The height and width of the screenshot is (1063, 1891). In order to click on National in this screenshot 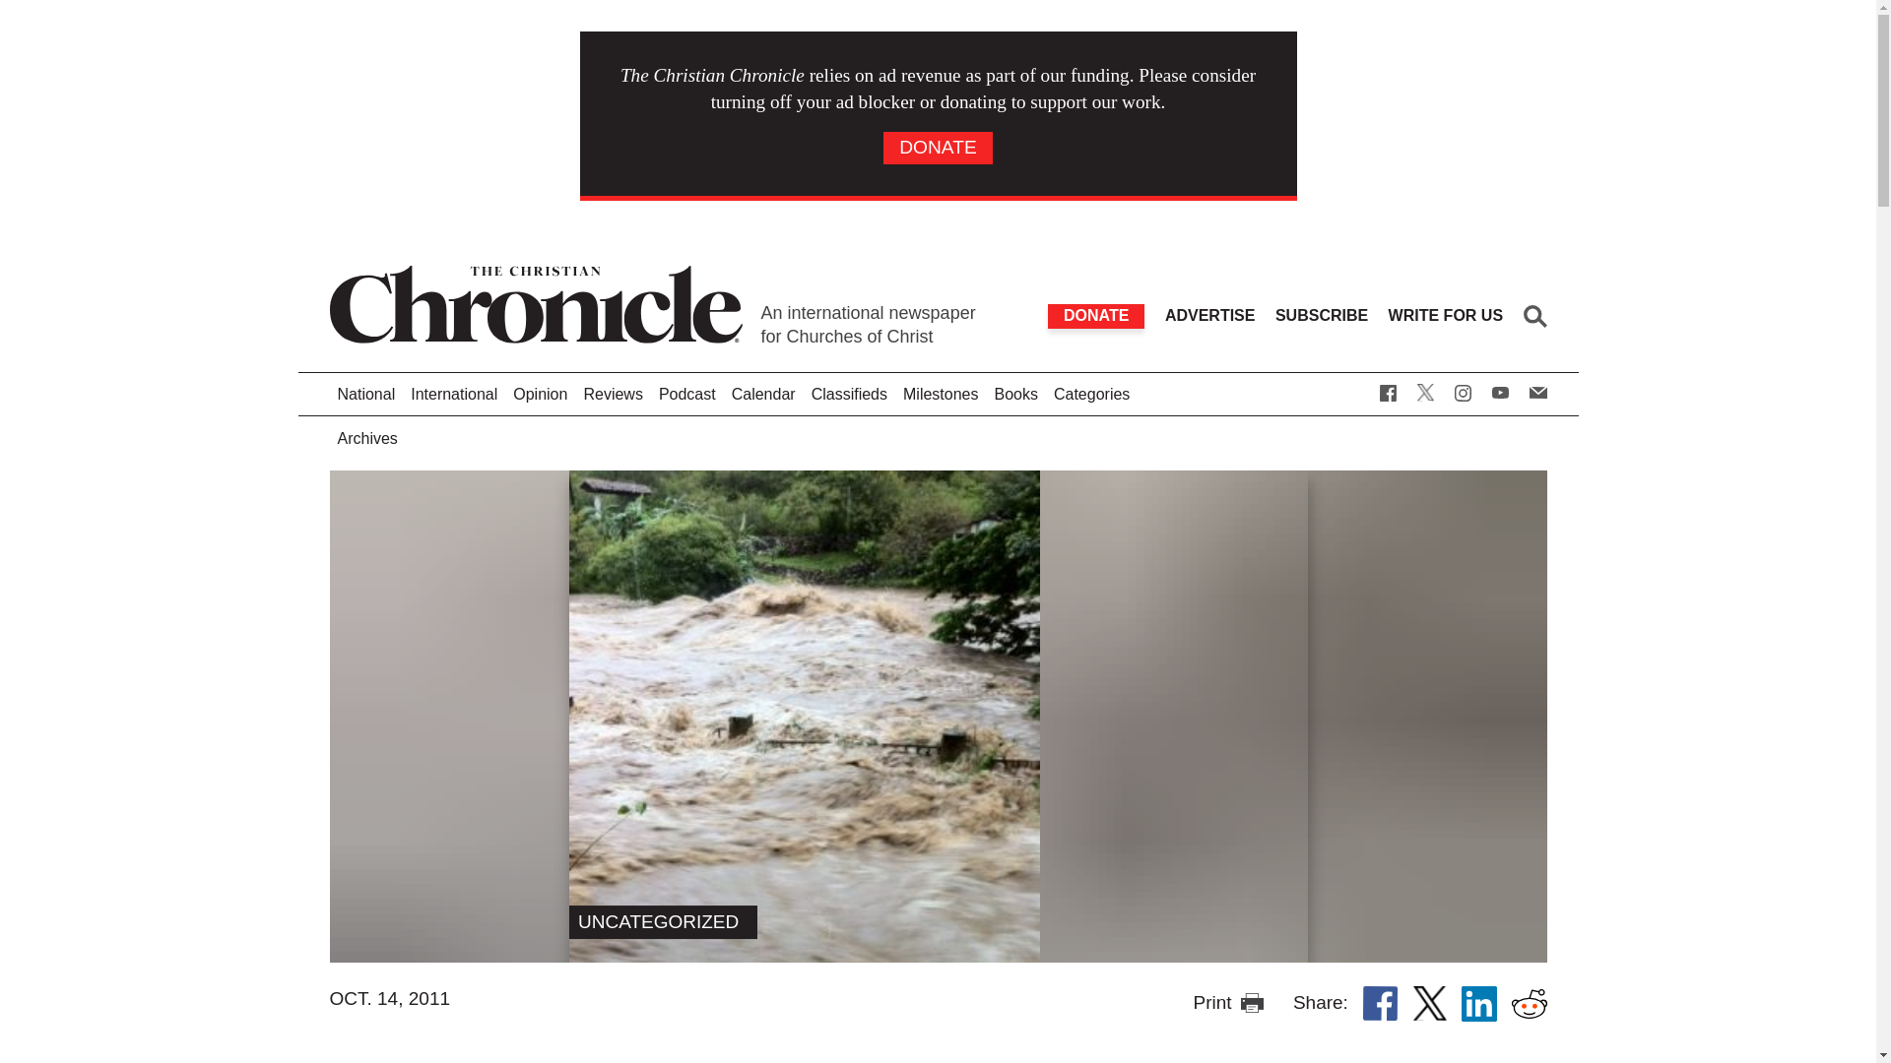, I will do `click(366, 396)`.